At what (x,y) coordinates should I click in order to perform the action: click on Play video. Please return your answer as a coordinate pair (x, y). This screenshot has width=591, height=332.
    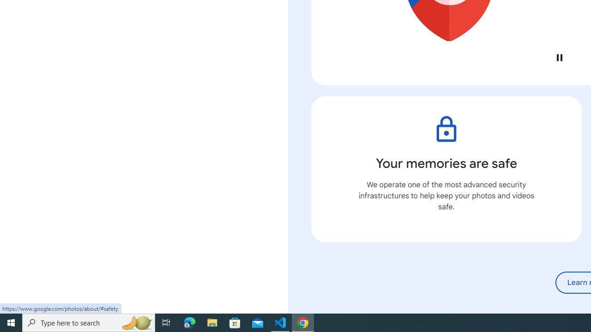
    Looking at the image, I should click on (559, 57).